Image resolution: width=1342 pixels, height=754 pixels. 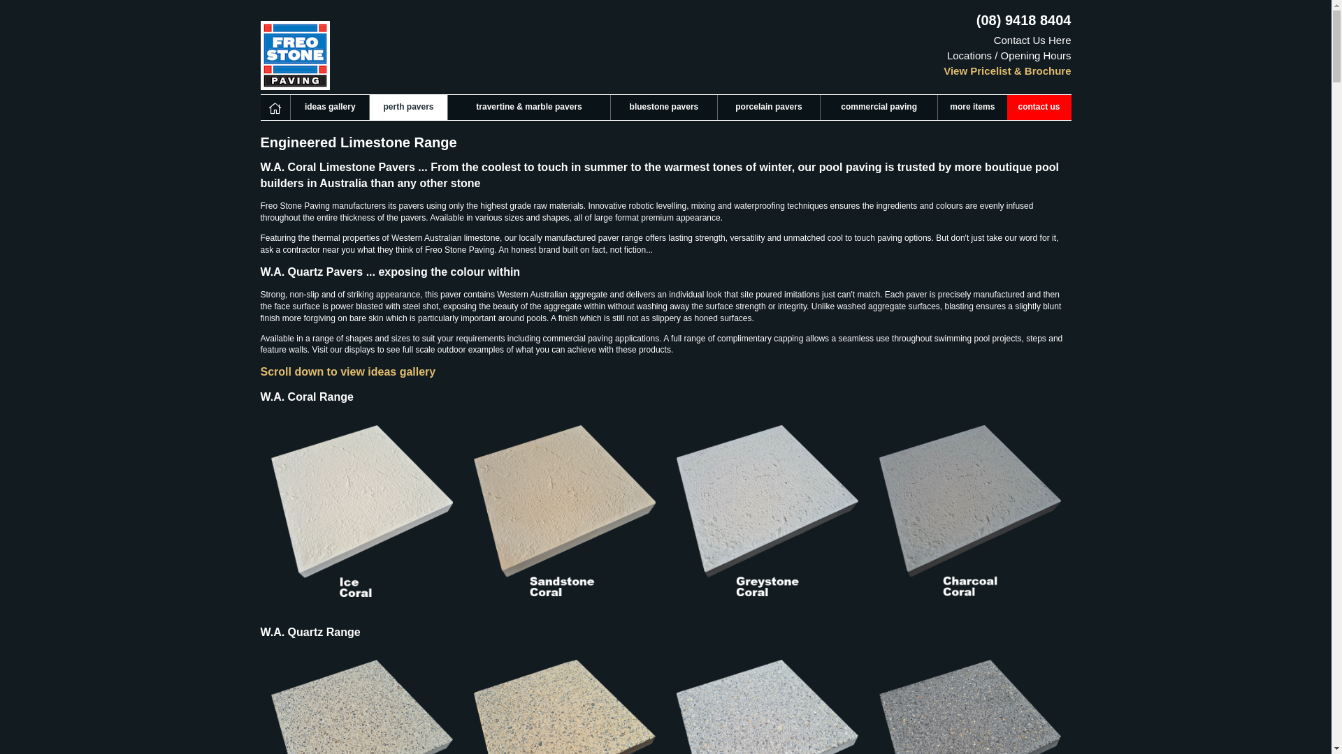 I want to click on bluestone pavers, so click(x=664, y=108).